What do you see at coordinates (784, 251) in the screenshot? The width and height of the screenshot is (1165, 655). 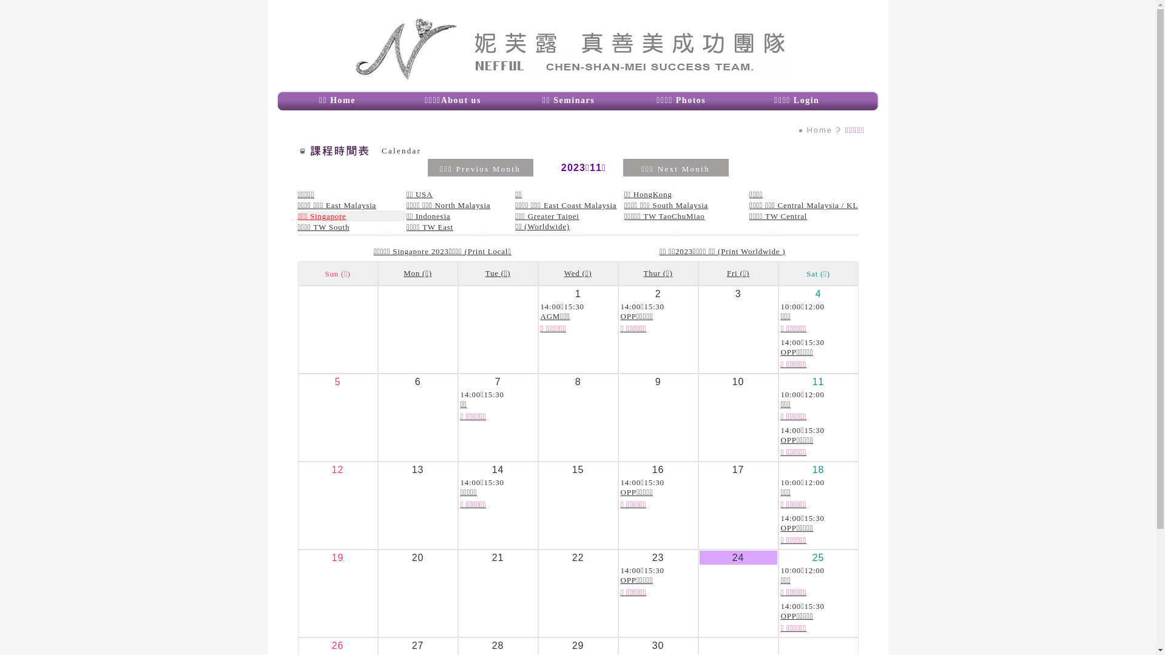 I see `)` at bounding box center [784, 251].